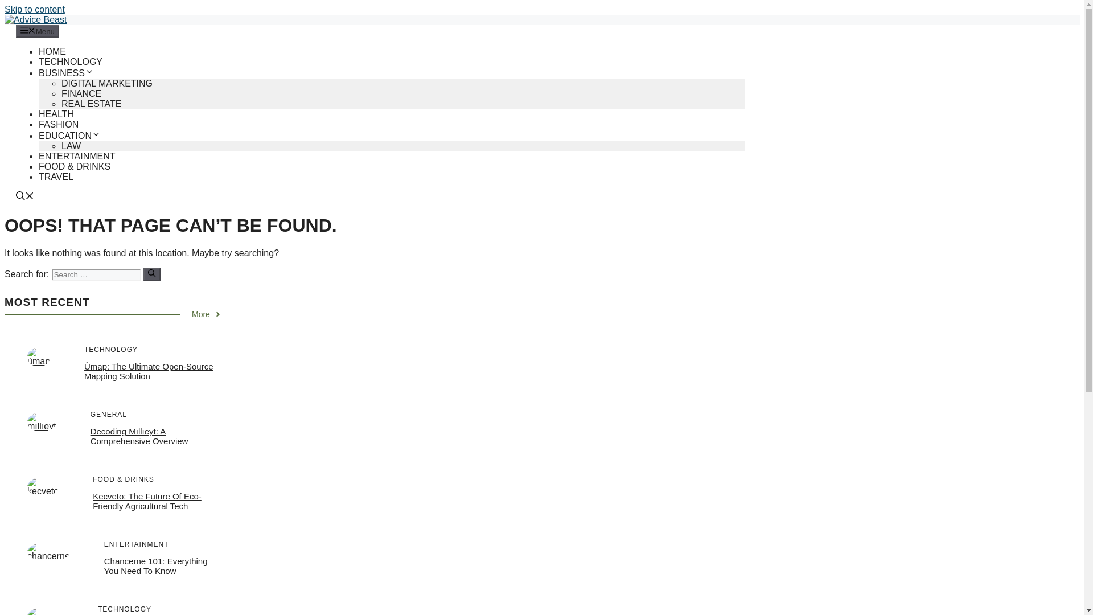 Image resolution: width=1093 pixels, height=615 pixels. What do you see at coordinates (96, 274) in the screenshot?
I see `Search for:` at bounding box center [96, 274].